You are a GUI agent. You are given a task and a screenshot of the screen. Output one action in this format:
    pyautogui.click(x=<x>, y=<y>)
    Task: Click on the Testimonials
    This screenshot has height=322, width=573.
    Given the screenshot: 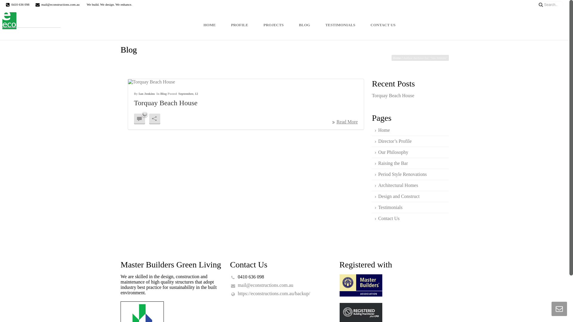 What is the action you would take?
    pyautogui.click(x=389, y=208)
    